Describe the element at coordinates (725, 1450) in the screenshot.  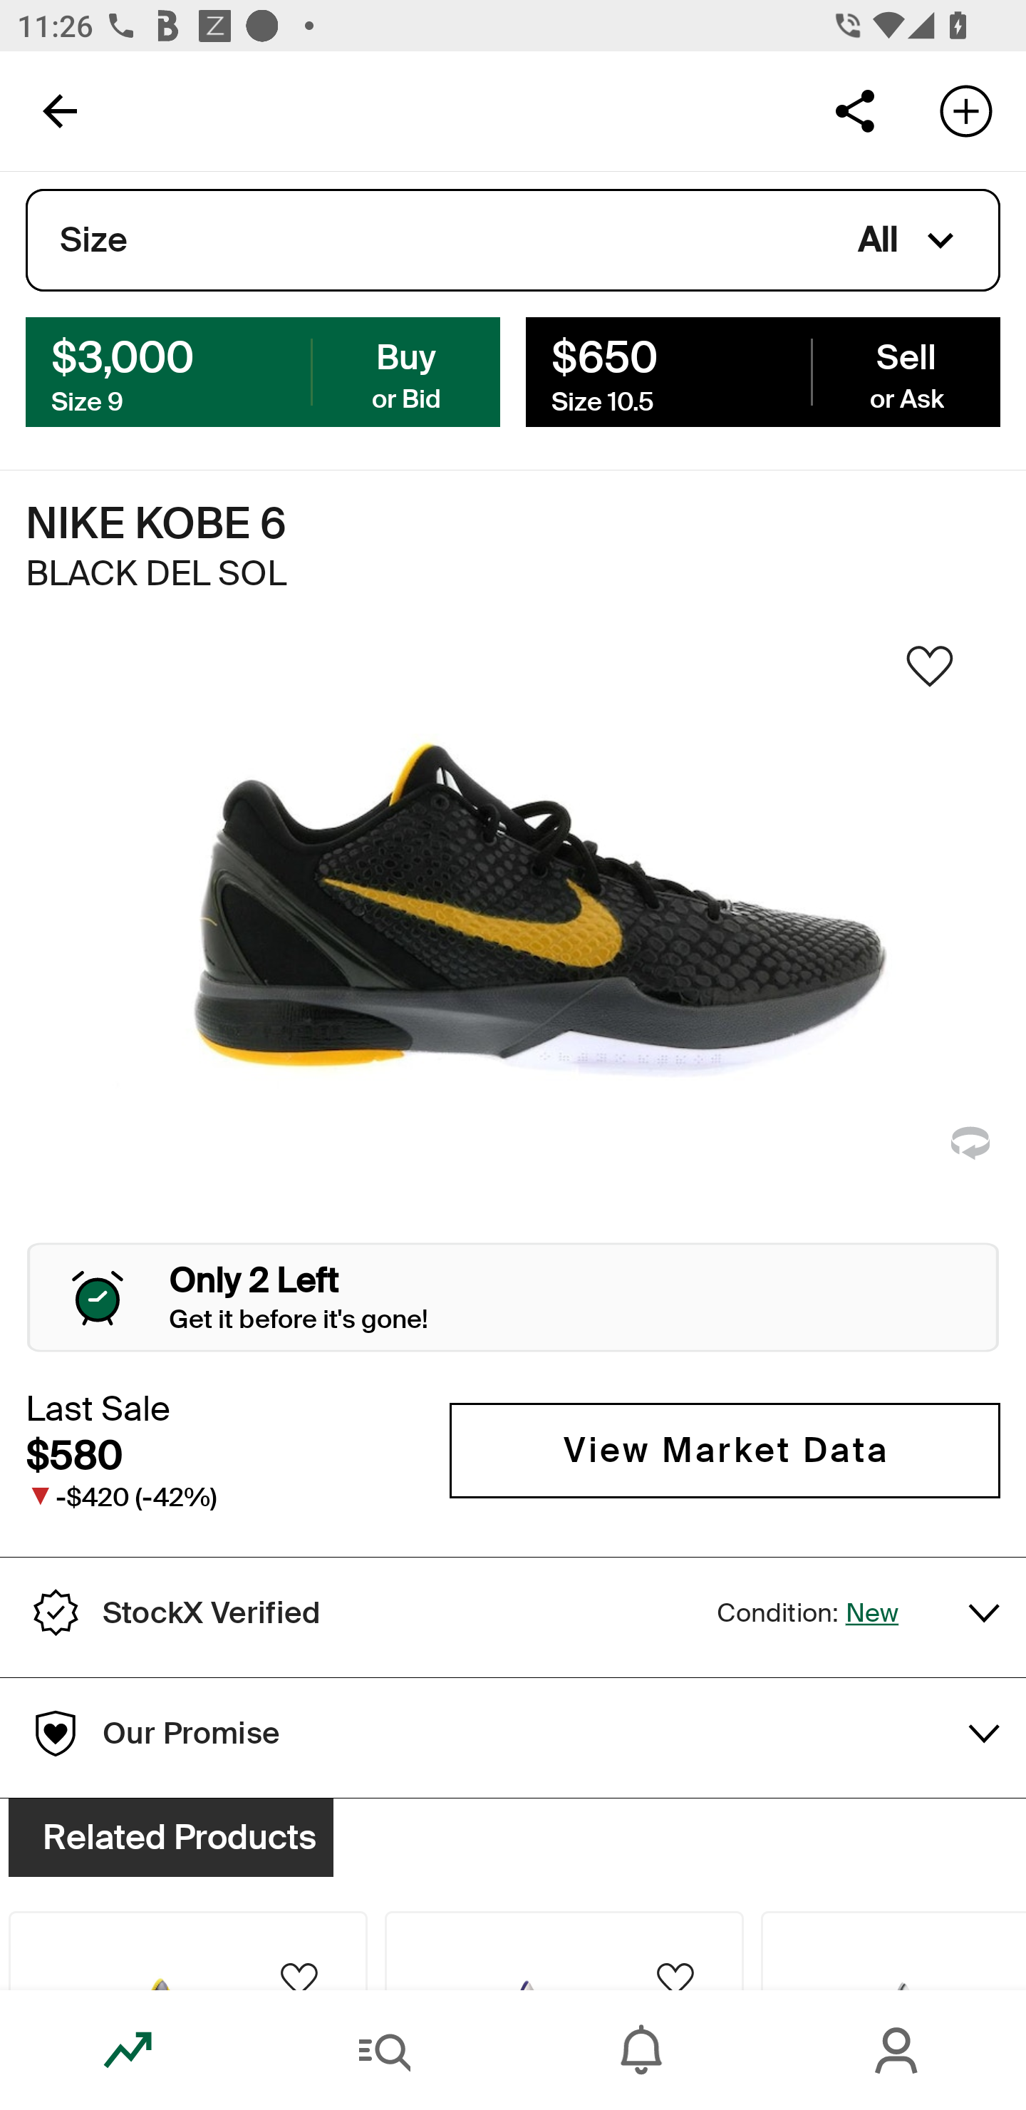
I see `View Market Data` at that location.